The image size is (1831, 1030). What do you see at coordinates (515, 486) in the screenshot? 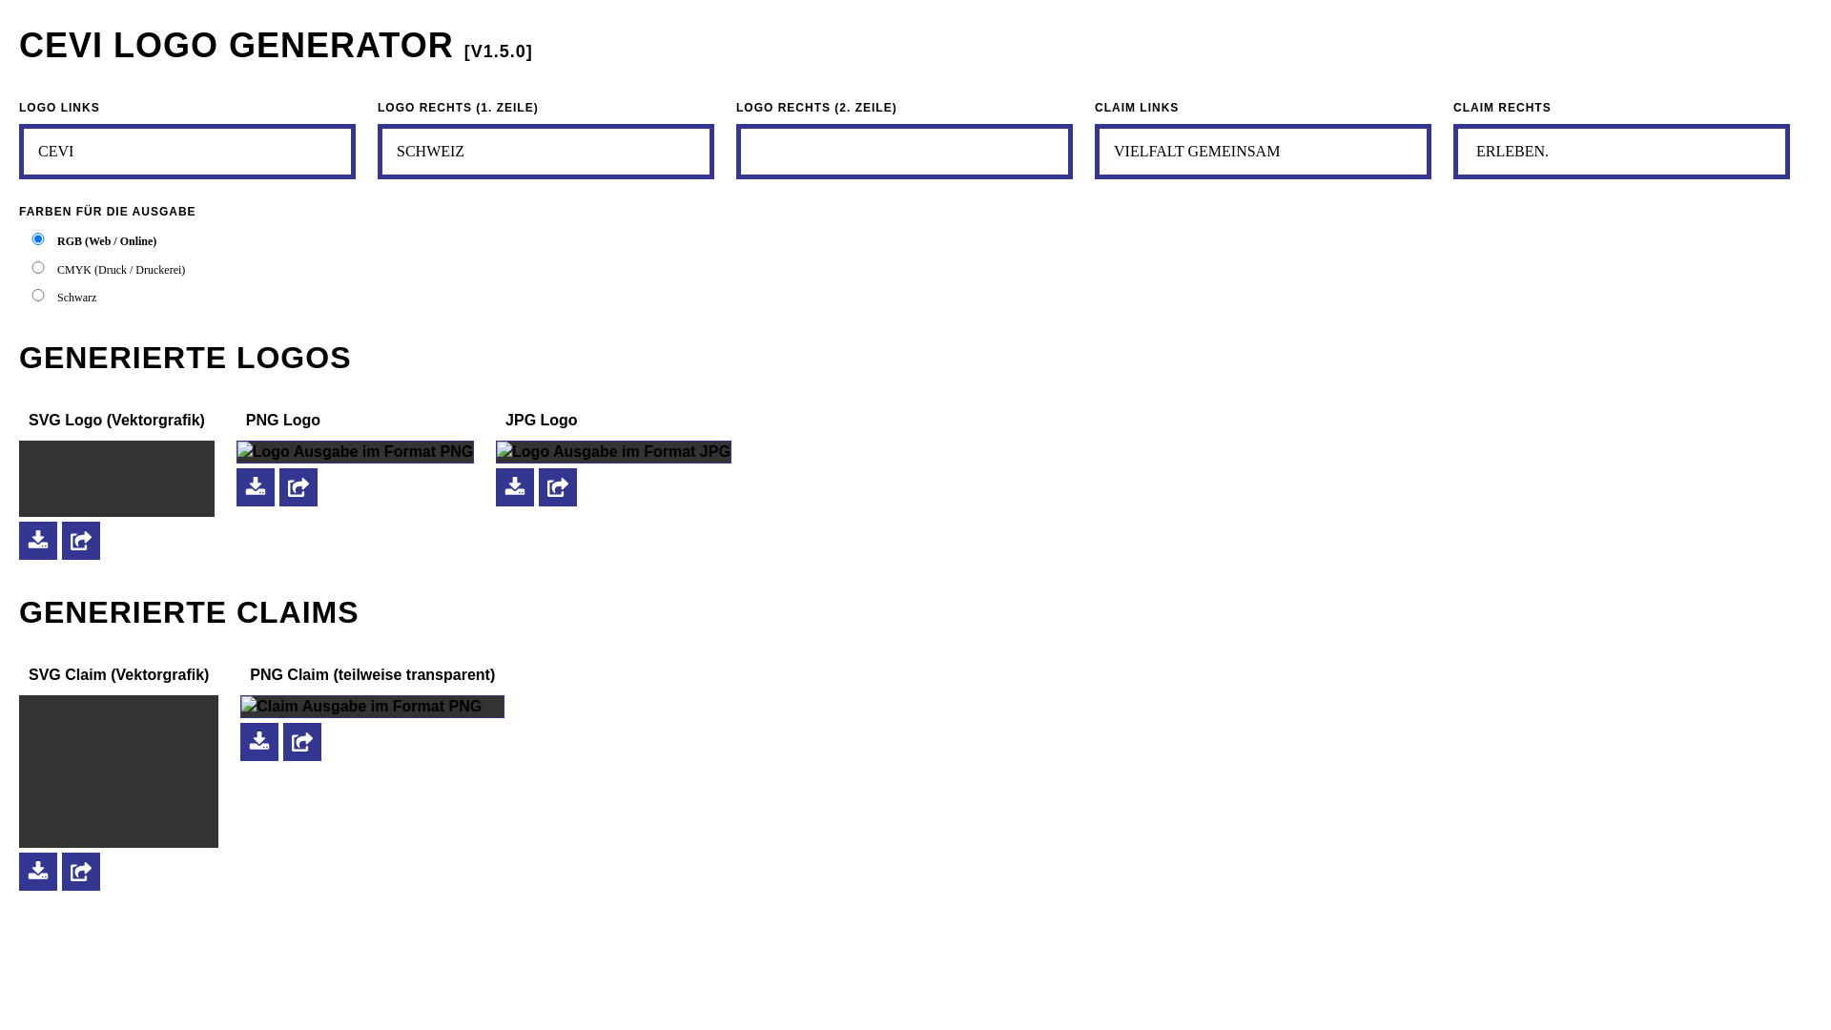
I see `Download JPG Logo` at bounding box center [515, 486].